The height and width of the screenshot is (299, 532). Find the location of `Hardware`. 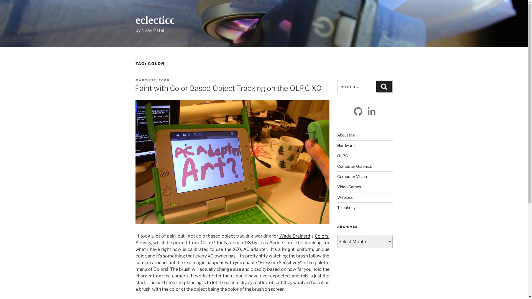

Hardware is located at coordinates (346, 146).